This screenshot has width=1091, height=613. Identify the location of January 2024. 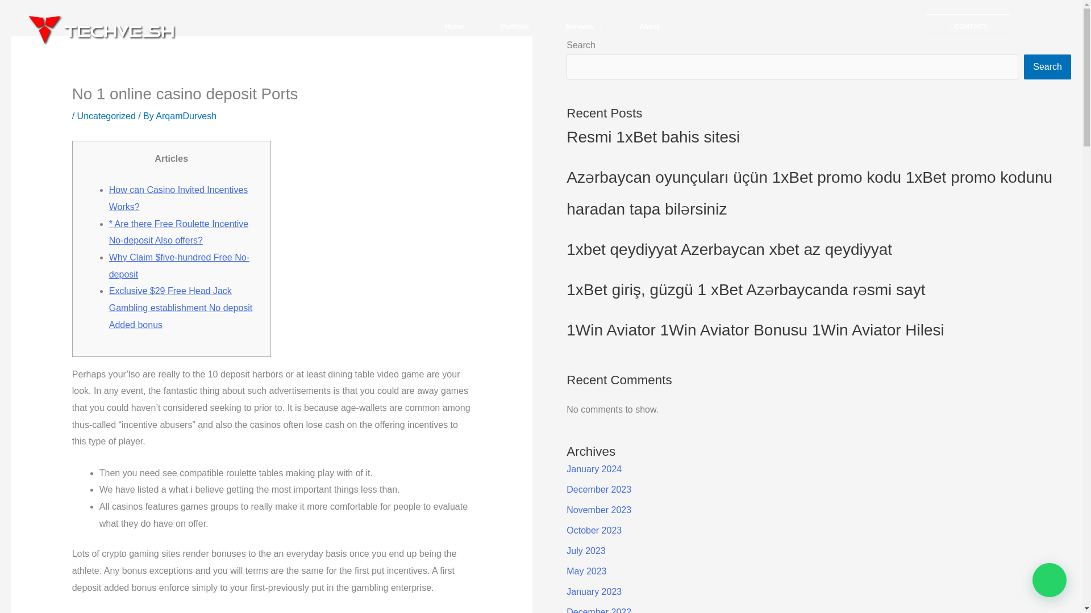
(594, 469).